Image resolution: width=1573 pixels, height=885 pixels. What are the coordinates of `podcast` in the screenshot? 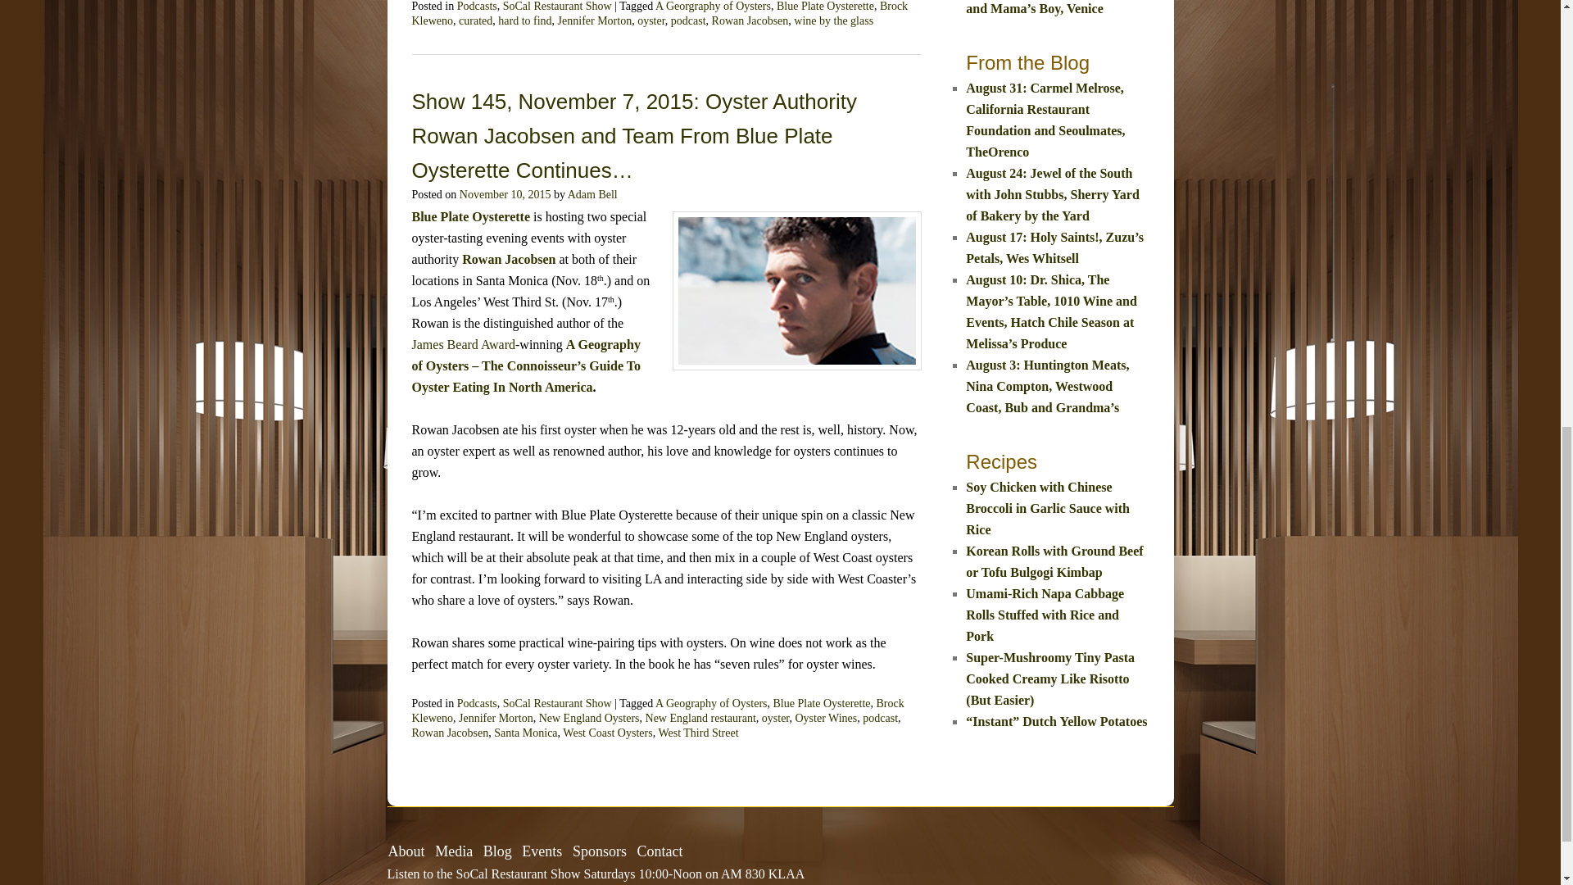 It's located at (688, 21).